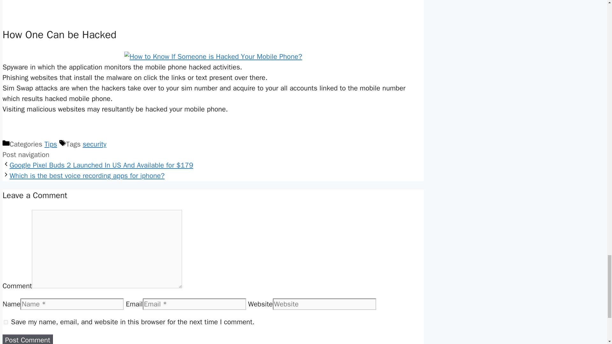 This screenshot has height=344, width=612. Describe the element at coordinates (27, 339) in the screenshot. I see `Post Comment` at that location.